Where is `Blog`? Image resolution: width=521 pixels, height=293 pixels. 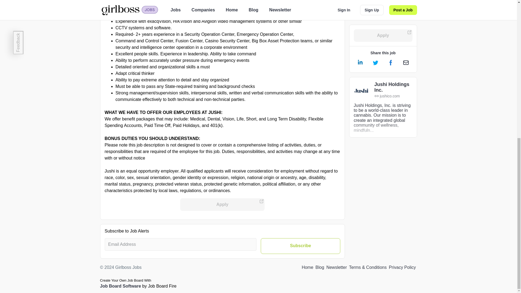 Blog is located at coordinates (320, 267).